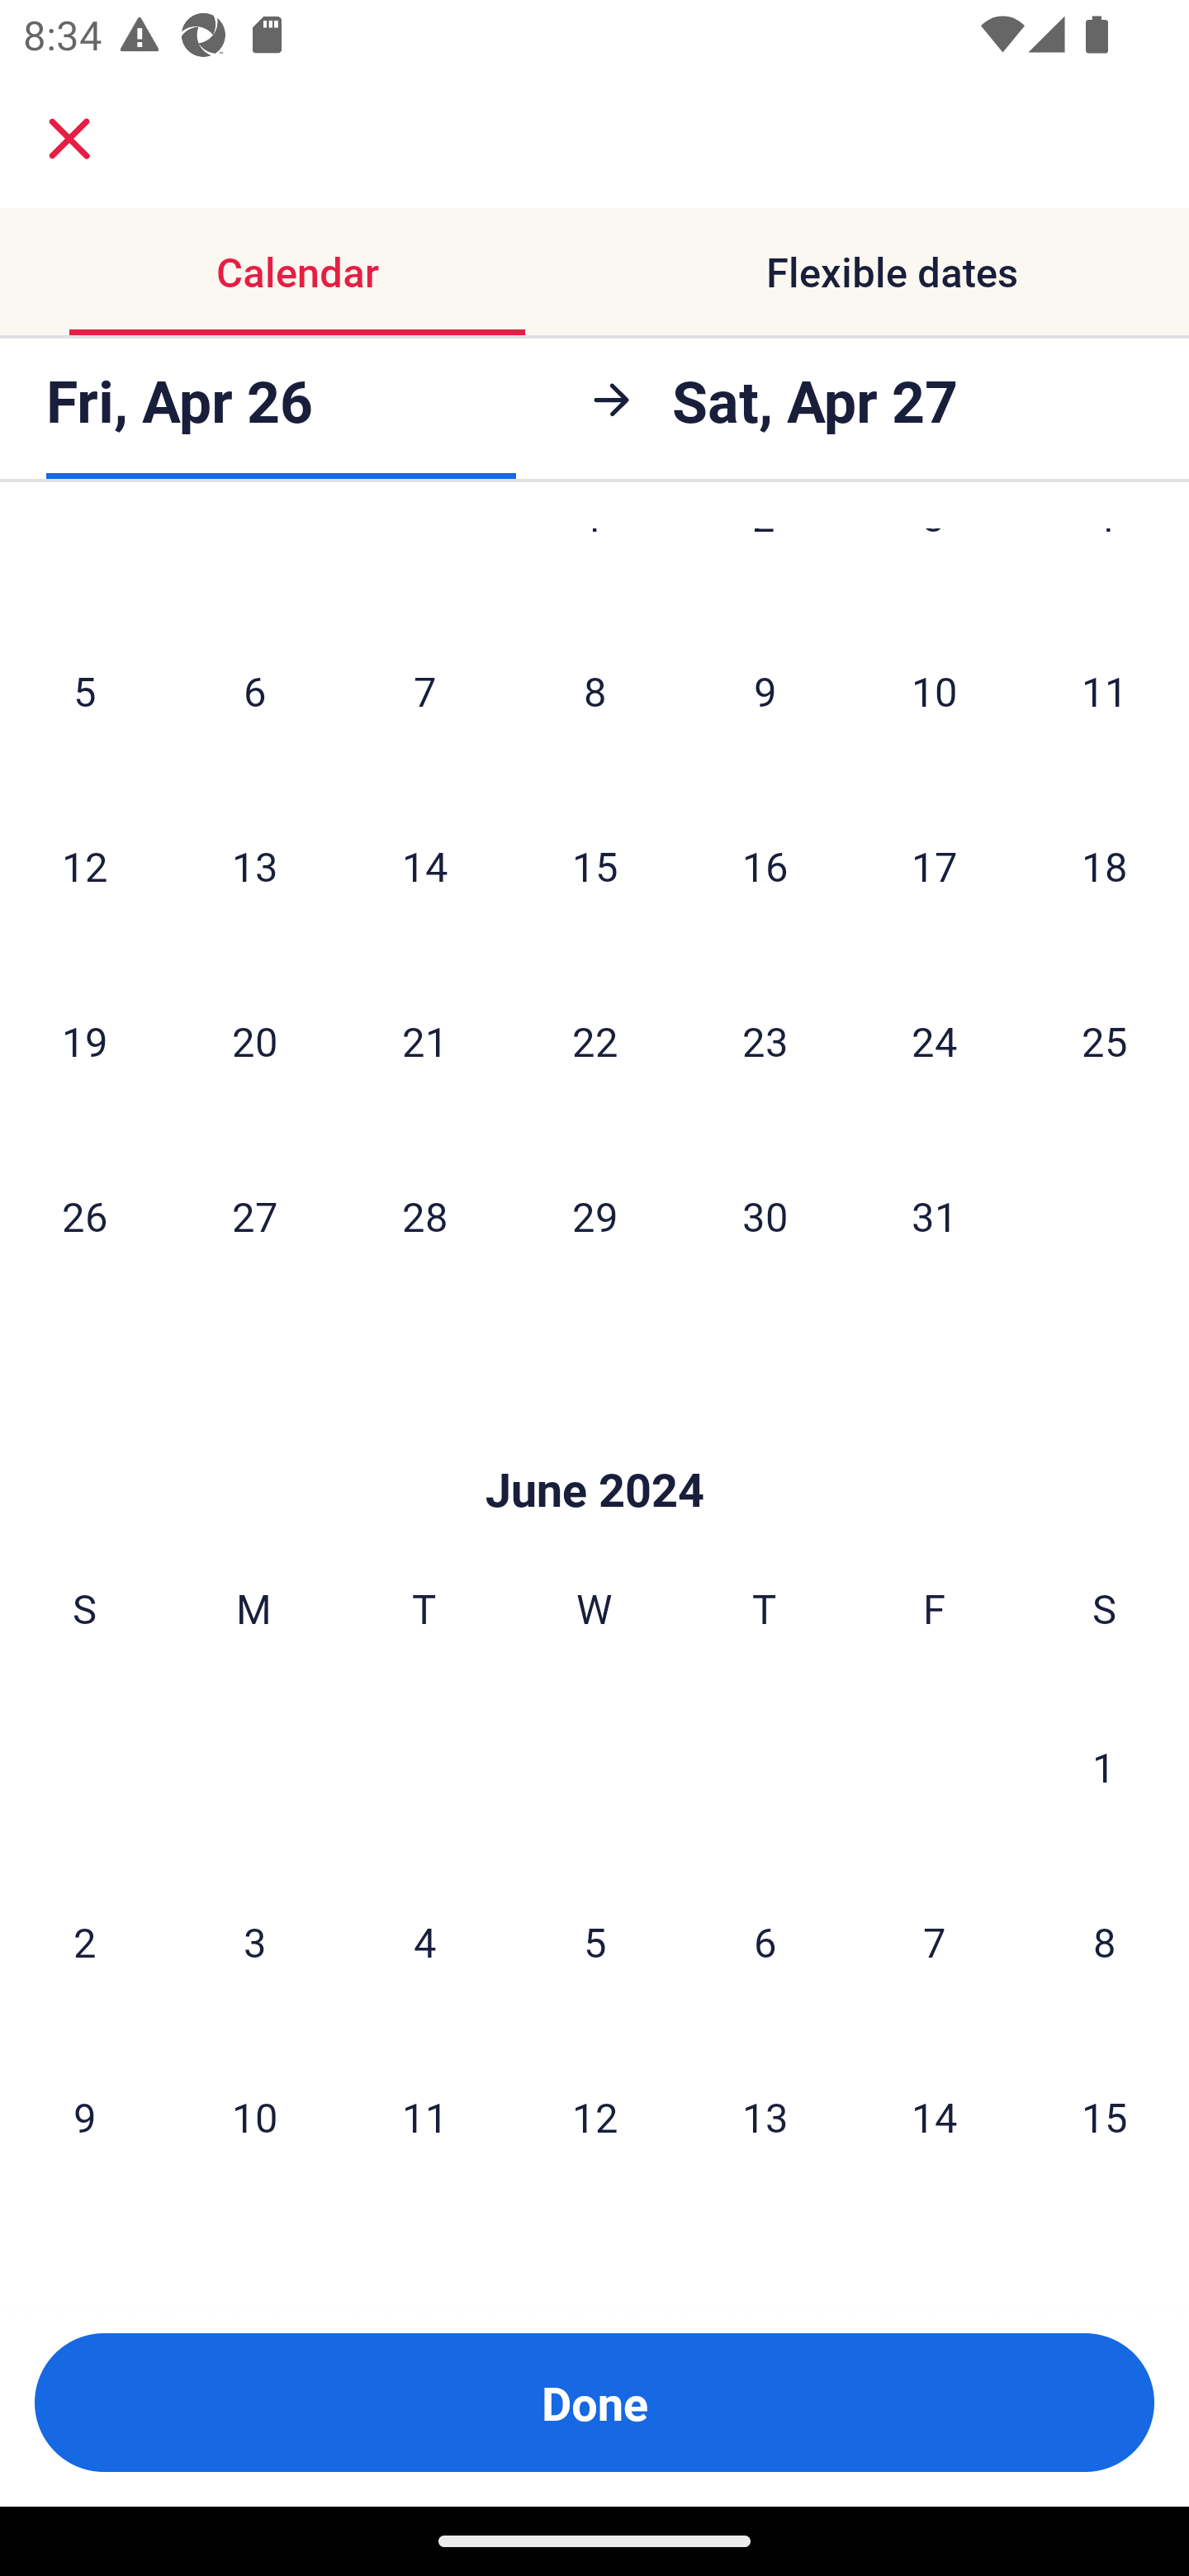 The width and height of the screenshot is (1189, 2576). What do you see at coordinates (594, 690) in the screenshot?
I see `8 Wednesday, May 8, 2024` at bounding box center [594, 690].